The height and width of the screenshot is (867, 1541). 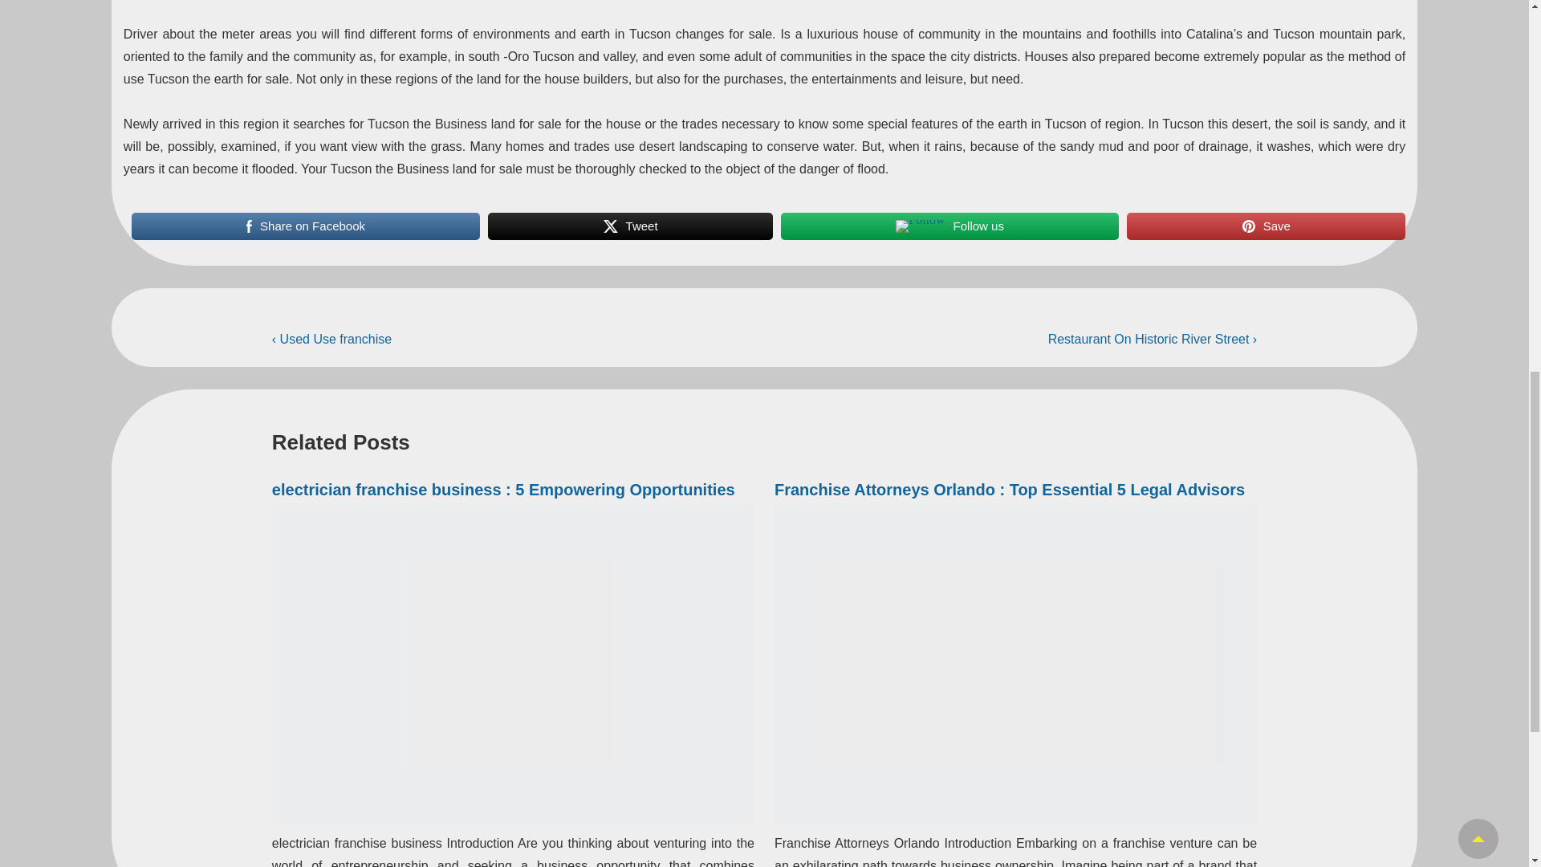 What do you see at coordinates (306, 226) in the screenshot?
I see `Share on Facebook` at bounding box center [306, 226].